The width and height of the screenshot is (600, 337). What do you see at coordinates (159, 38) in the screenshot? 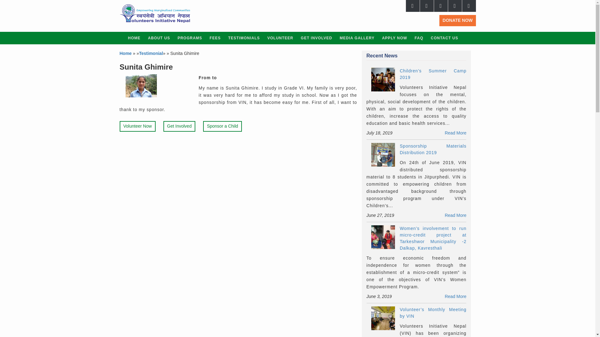
I see `ABOUT US` at bounding box center [159, 38].